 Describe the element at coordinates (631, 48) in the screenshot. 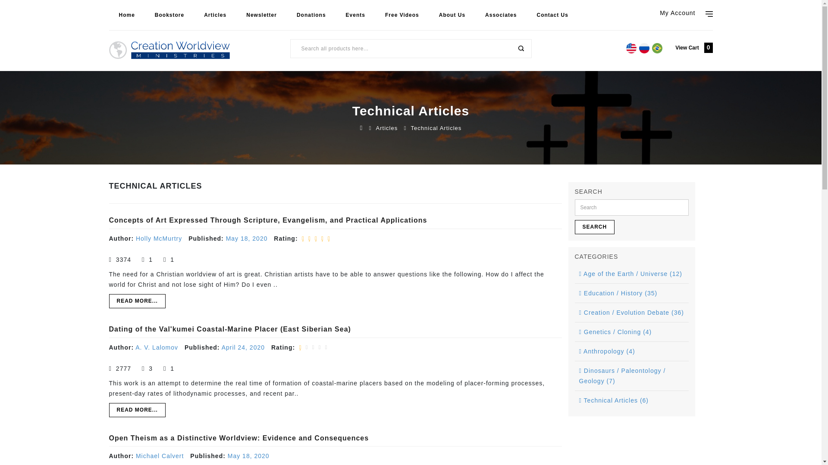

I see `Language: English` at that location.